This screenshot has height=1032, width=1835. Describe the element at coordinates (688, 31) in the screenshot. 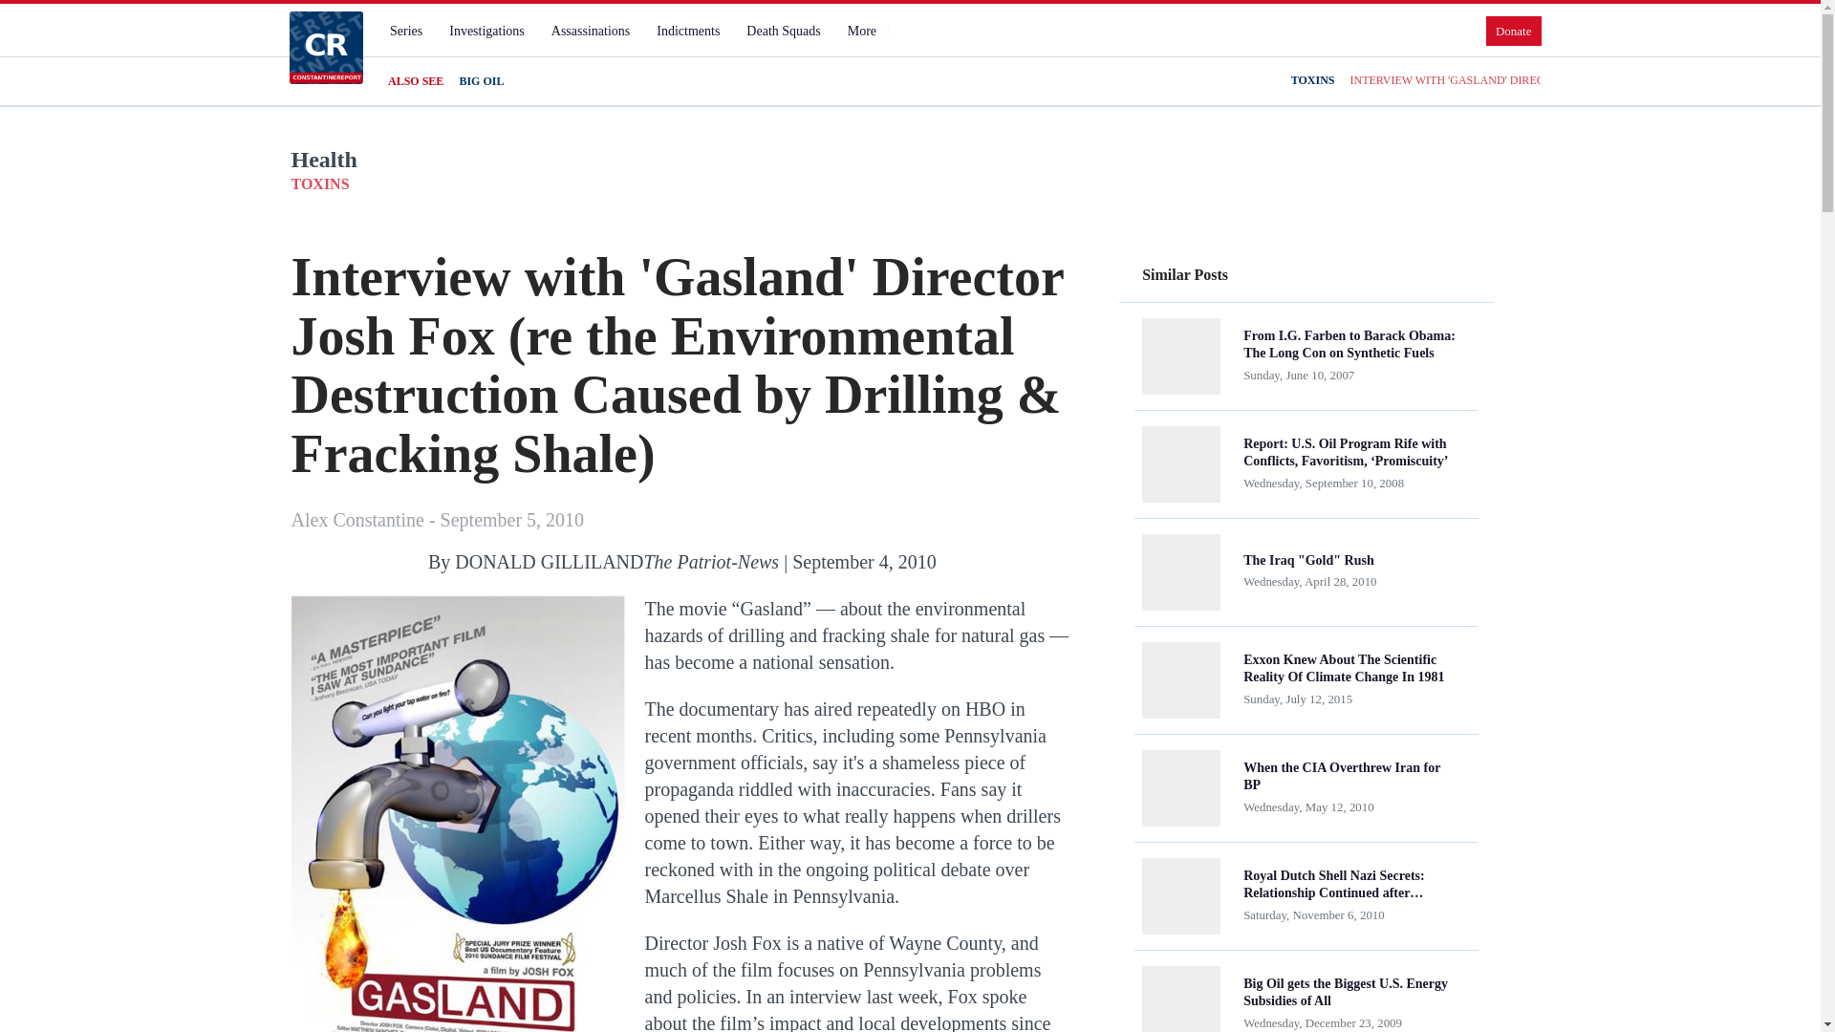

I see `Indictments` at that location.